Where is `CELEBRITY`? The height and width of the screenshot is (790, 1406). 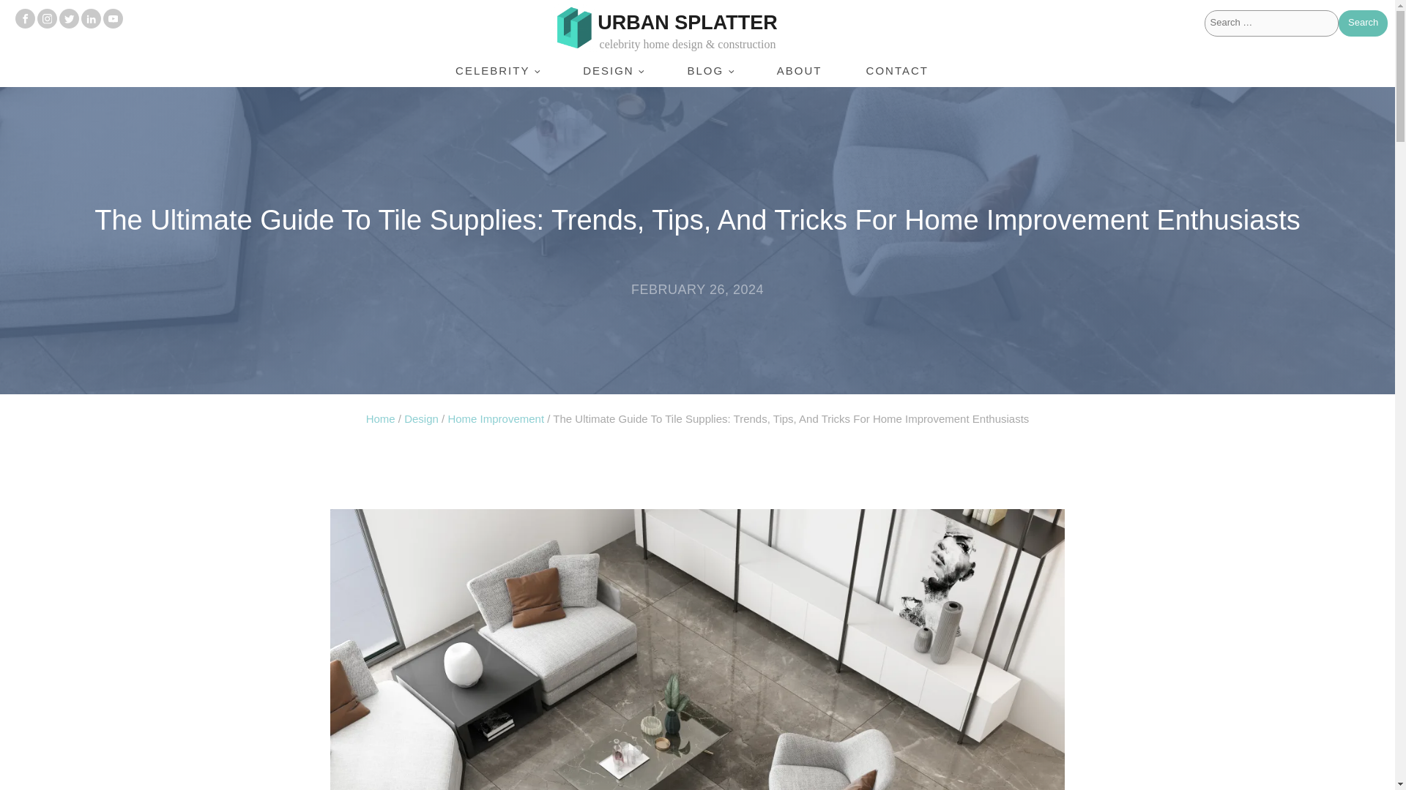
CELEBRITY is located at coordinates (496, 70).